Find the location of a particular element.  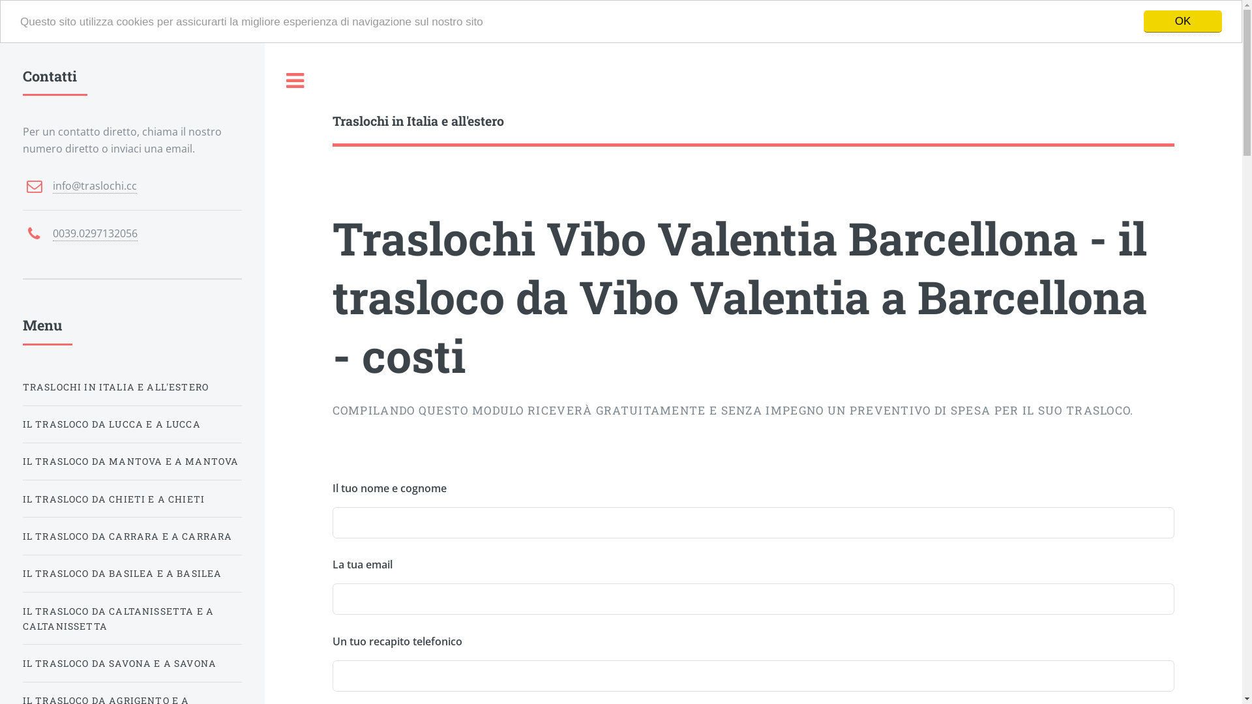

IL TRASLOCO DA BASILEA E A BASILEA is located at coordinates (132, 574).